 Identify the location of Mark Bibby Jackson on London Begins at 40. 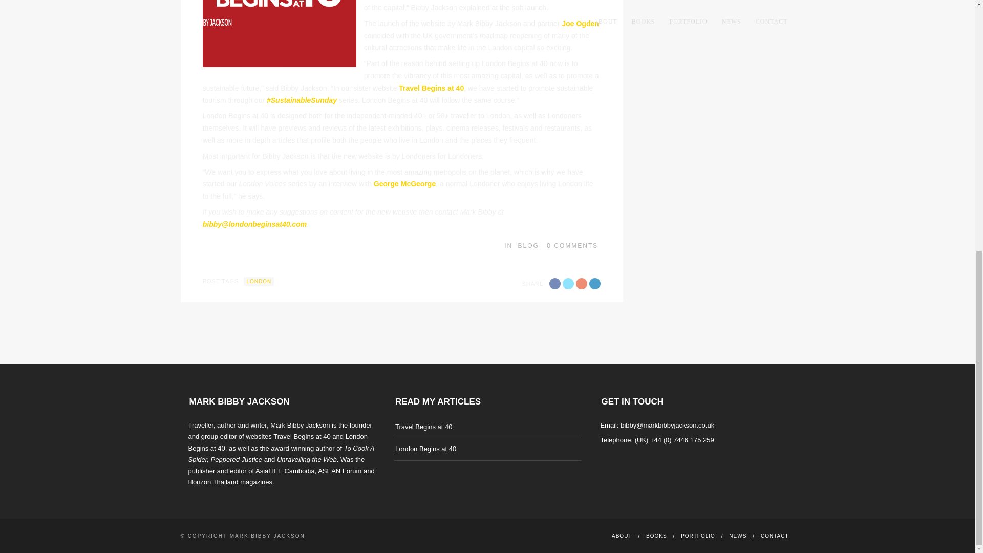
(425, 449).